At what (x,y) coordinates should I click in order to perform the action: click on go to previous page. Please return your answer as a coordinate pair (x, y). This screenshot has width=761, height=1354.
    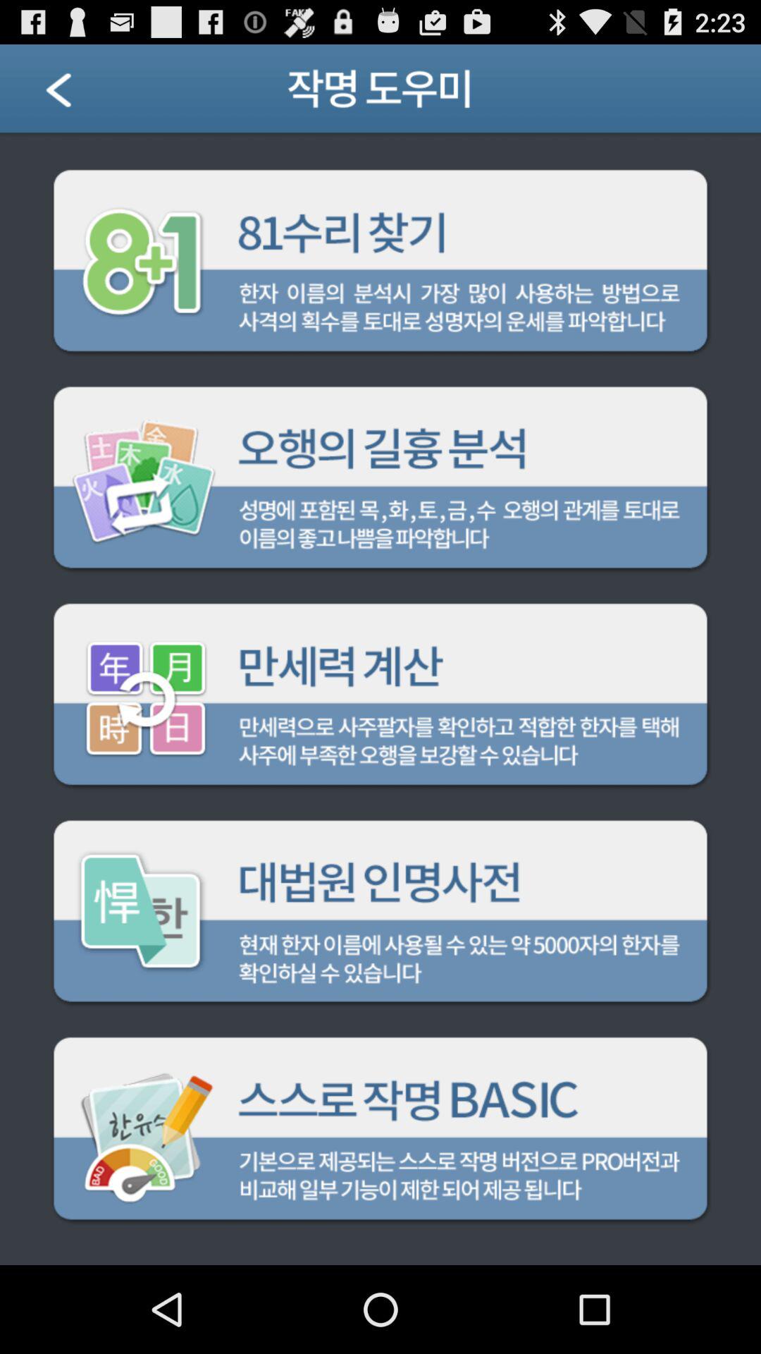
    Looking at the image, I should click on (76, 94).